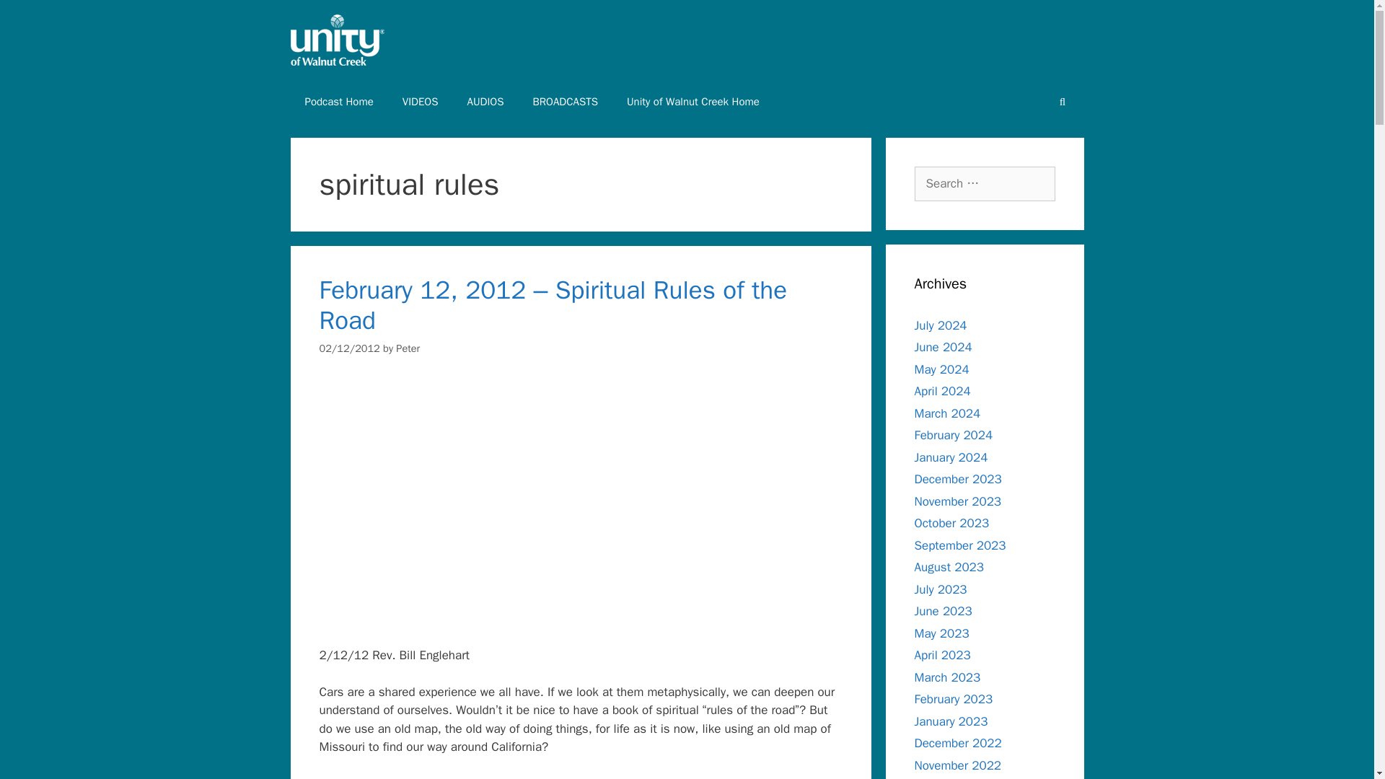  What do you see at coordinates (34, 17) in the screenshot?
I see `Search` at bounding box center [34, 17].